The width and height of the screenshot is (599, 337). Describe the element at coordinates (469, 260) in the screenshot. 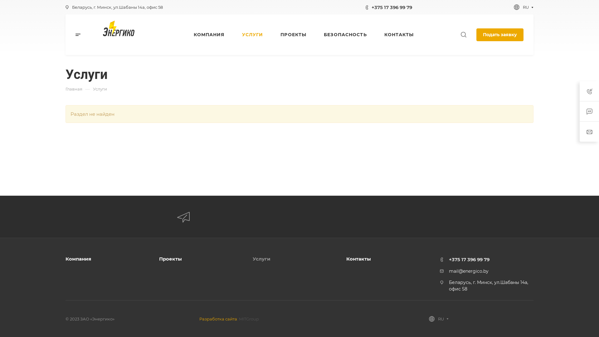

I see `+375 17 396 99 79` at that location.